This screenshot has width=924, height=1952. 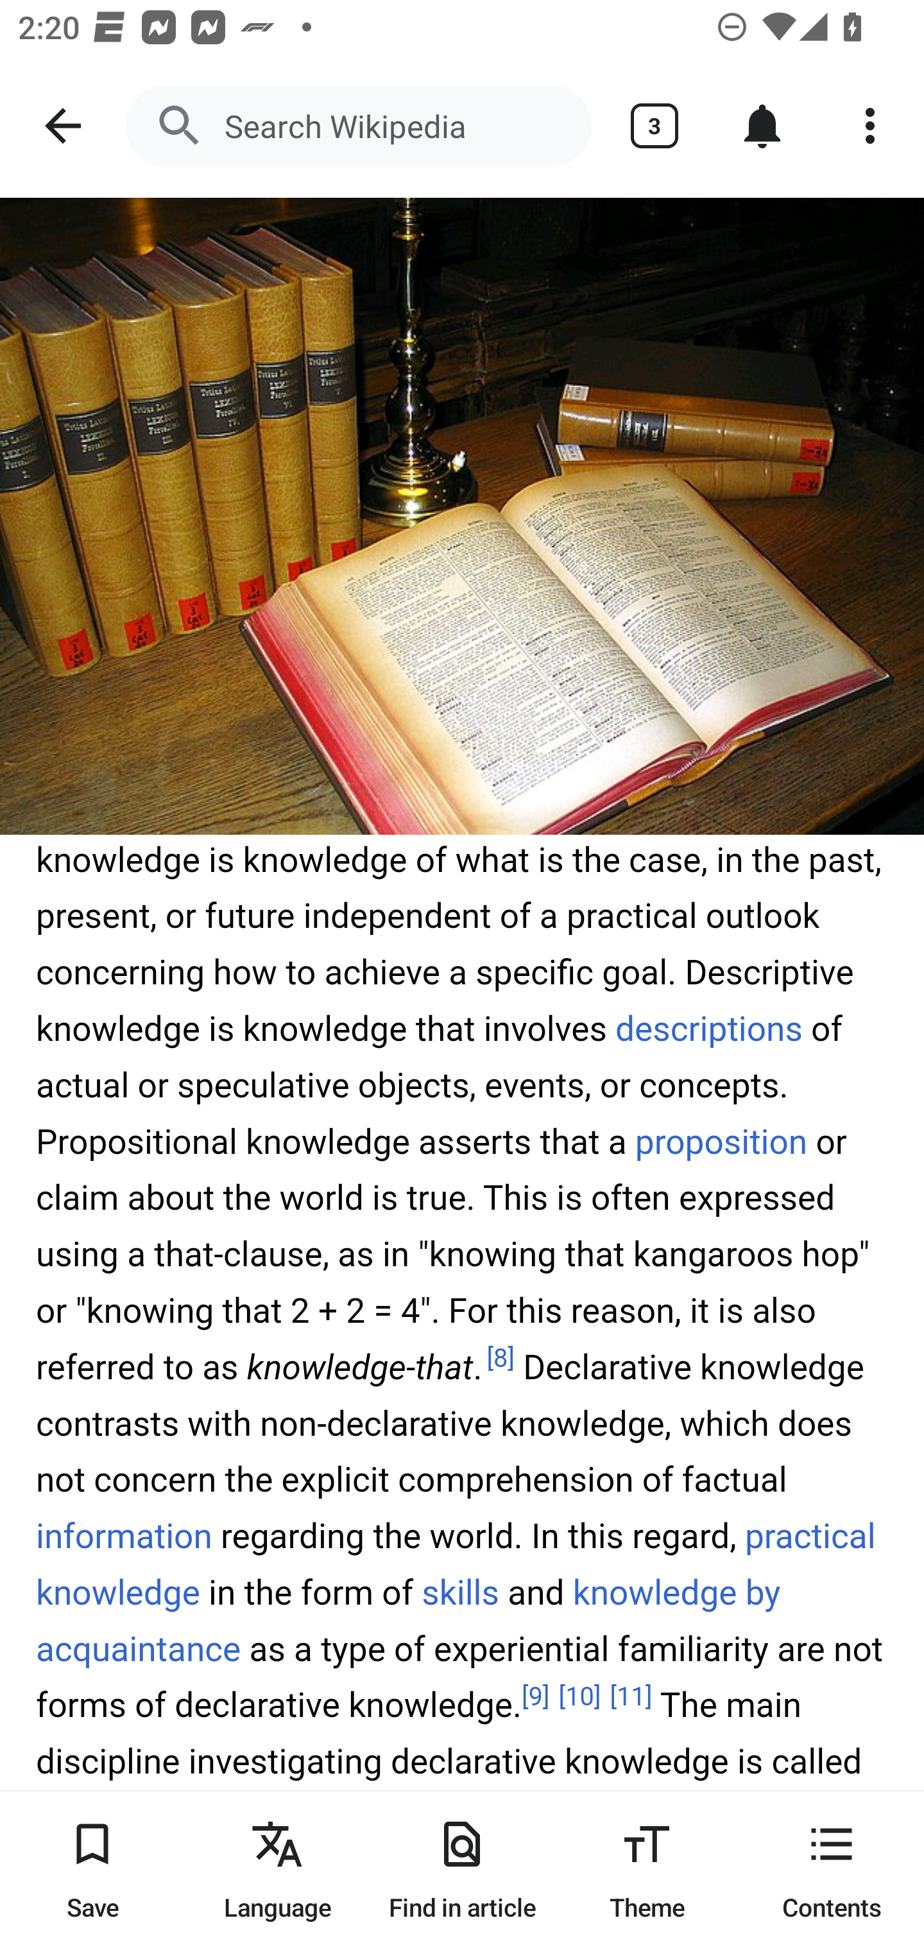 What do you see at coordinates (462, 1871) in the screenshot?
I see `Find in article` at bounding box center [462, 1871].